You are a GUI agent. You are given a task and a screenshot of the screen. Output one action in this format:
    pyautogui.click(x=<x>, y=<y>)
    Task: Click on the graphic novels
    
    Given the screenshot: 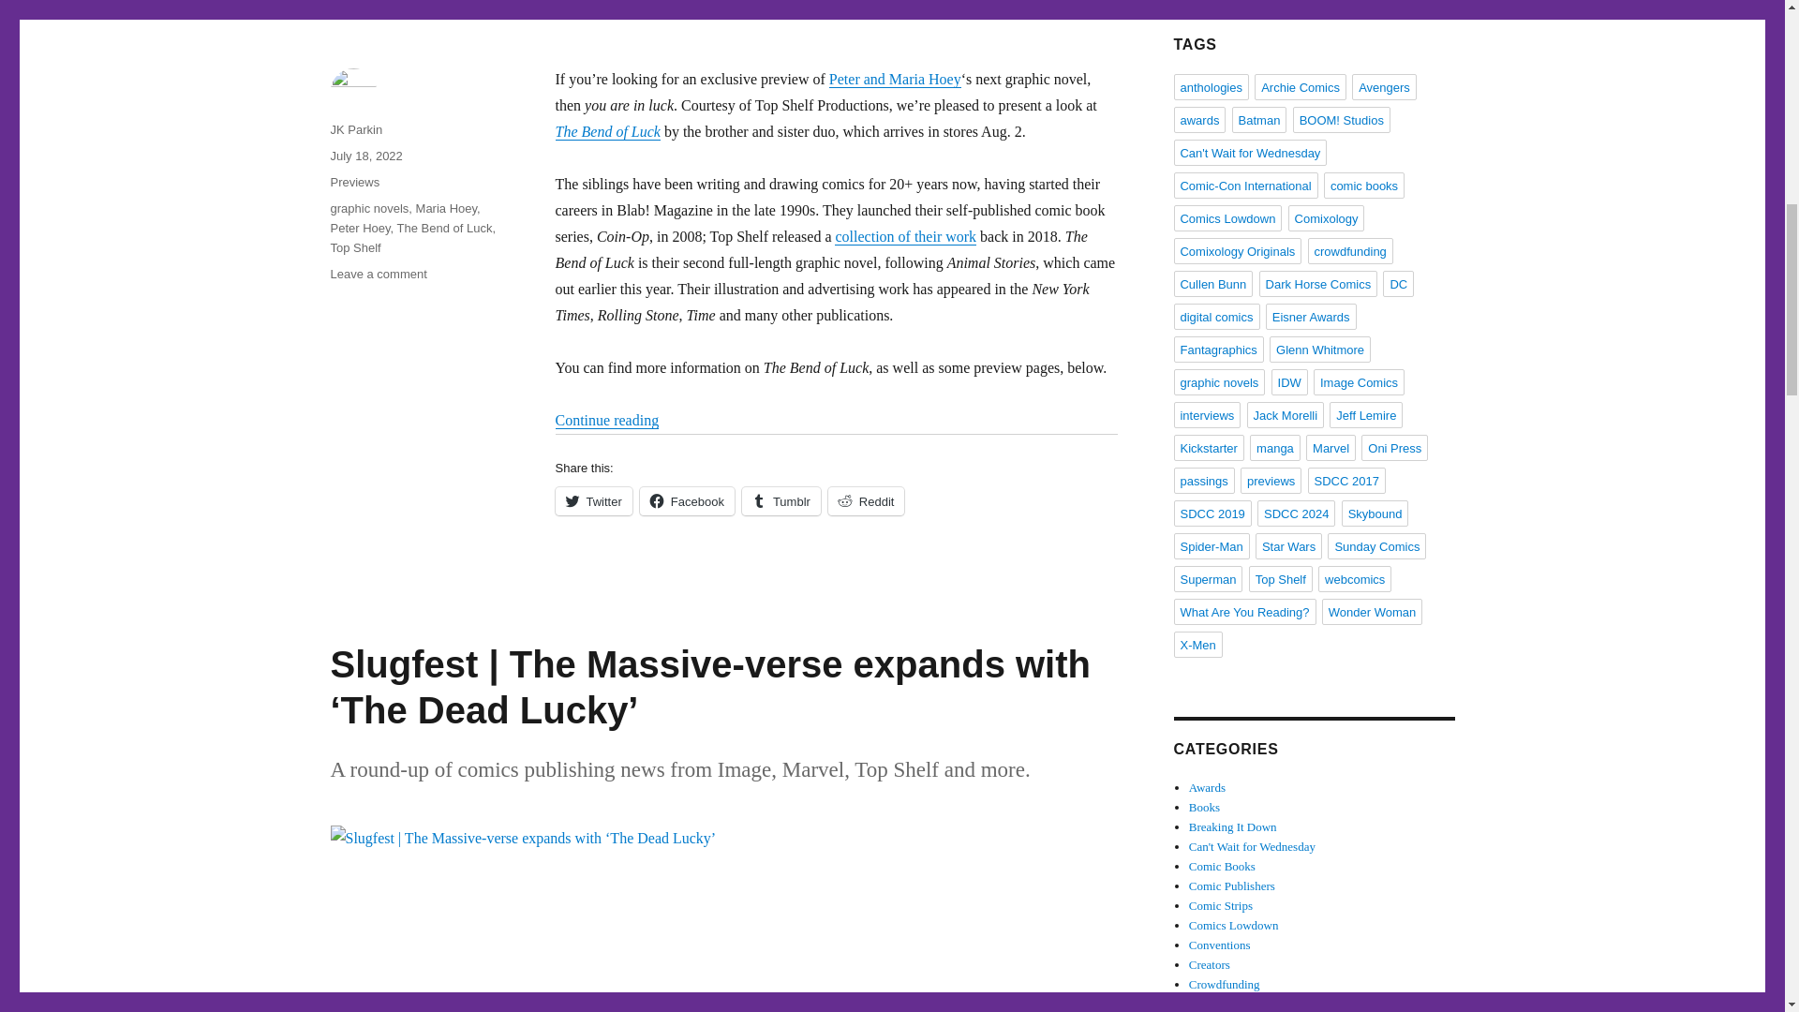 What is the action you would take?
    pyautogui.click(x=368, y=208)
    